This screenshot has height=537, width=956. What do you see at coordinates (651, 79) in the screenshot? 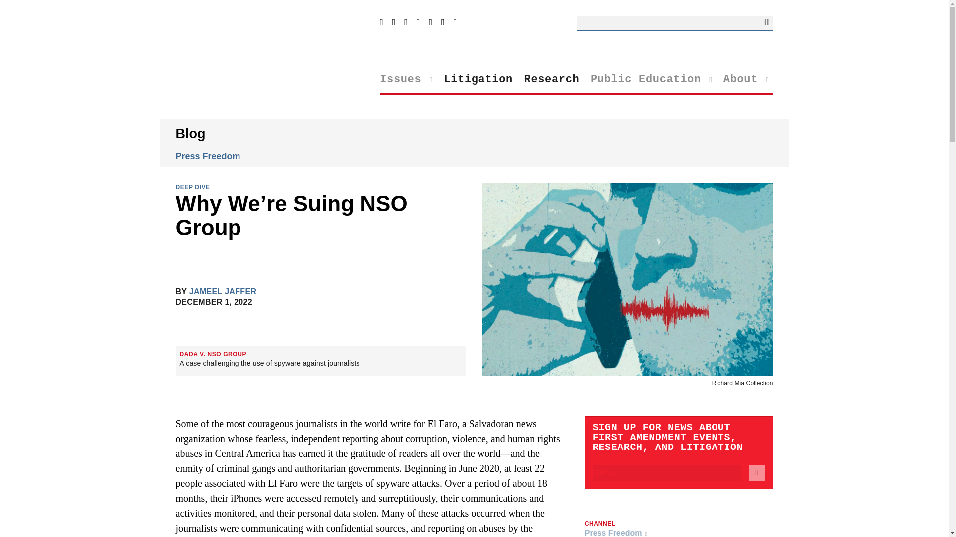
I see `Public Education` at bounding box center [651, 79].